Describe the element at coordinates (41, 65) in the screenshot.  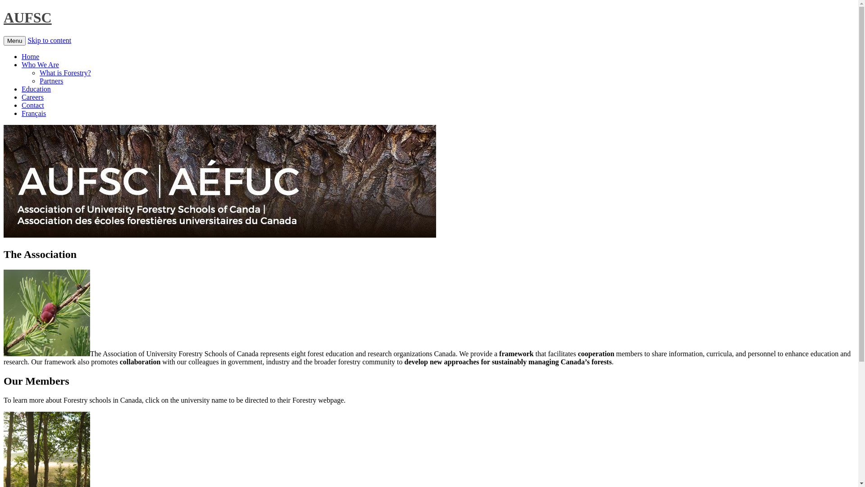
I see `Who We Are` at that location.